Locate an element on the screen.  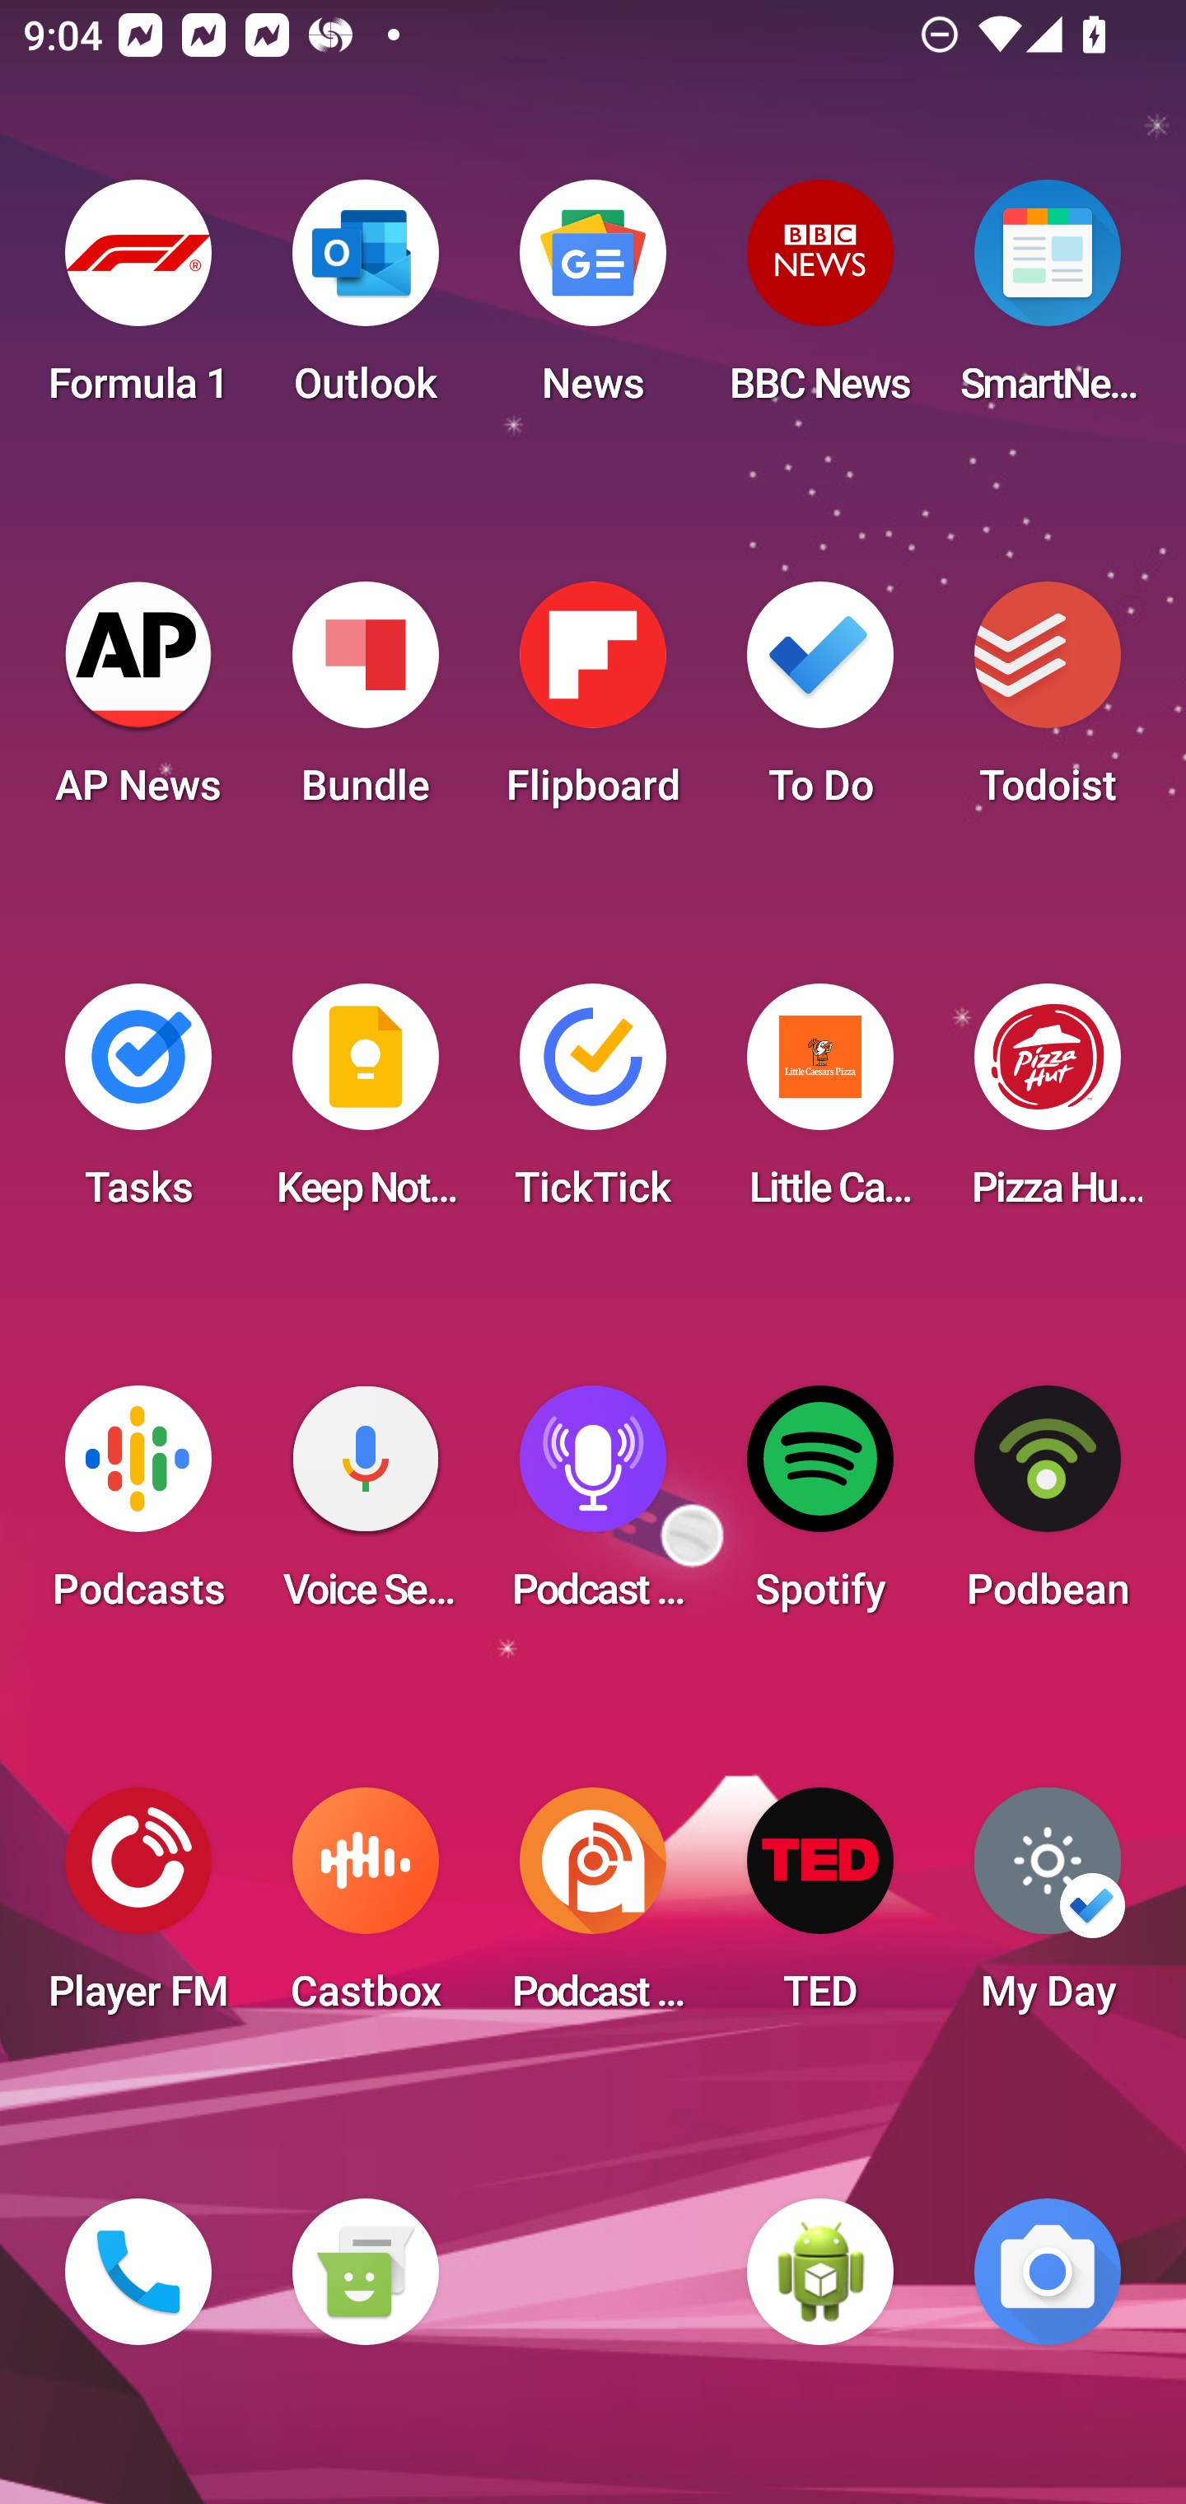
SmartNews is located at coordinates (1048, 301).